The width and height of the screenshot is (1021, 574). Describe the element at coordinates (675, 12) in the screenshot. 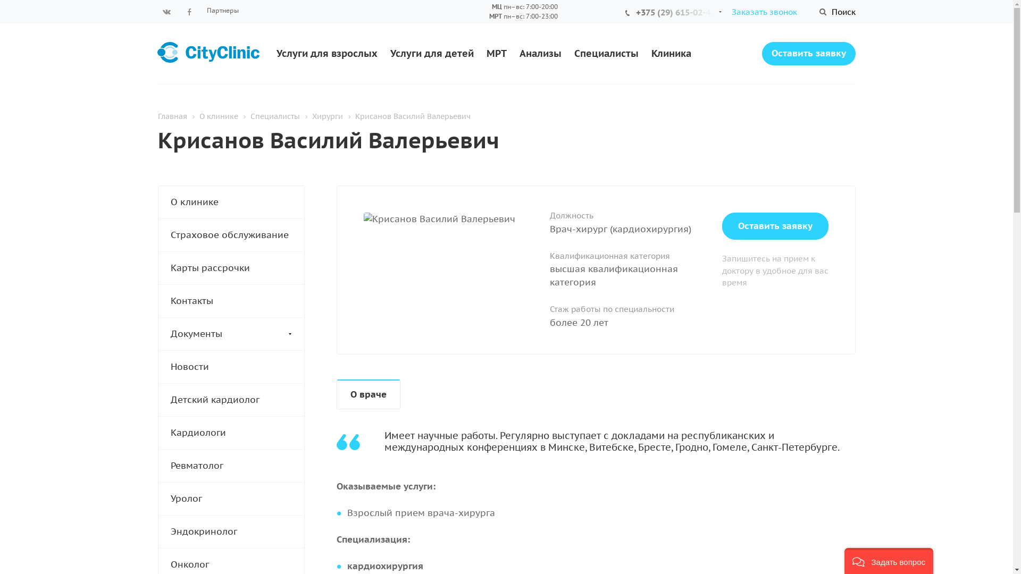

I see `+375 (29) 615-02-4` at that location.